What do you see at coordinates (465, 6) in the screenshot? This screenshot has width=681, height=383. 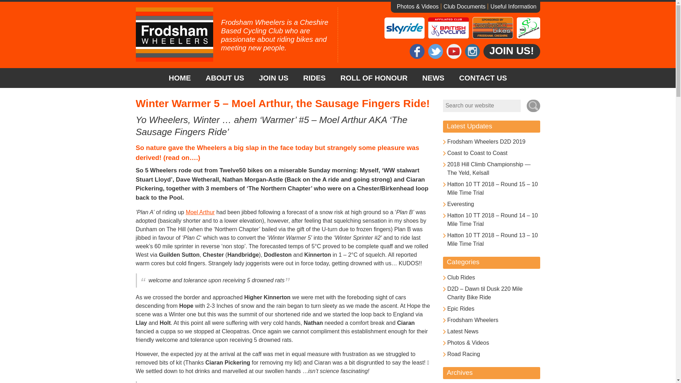 I see `Club Documents` at bounding box center [465, 6].